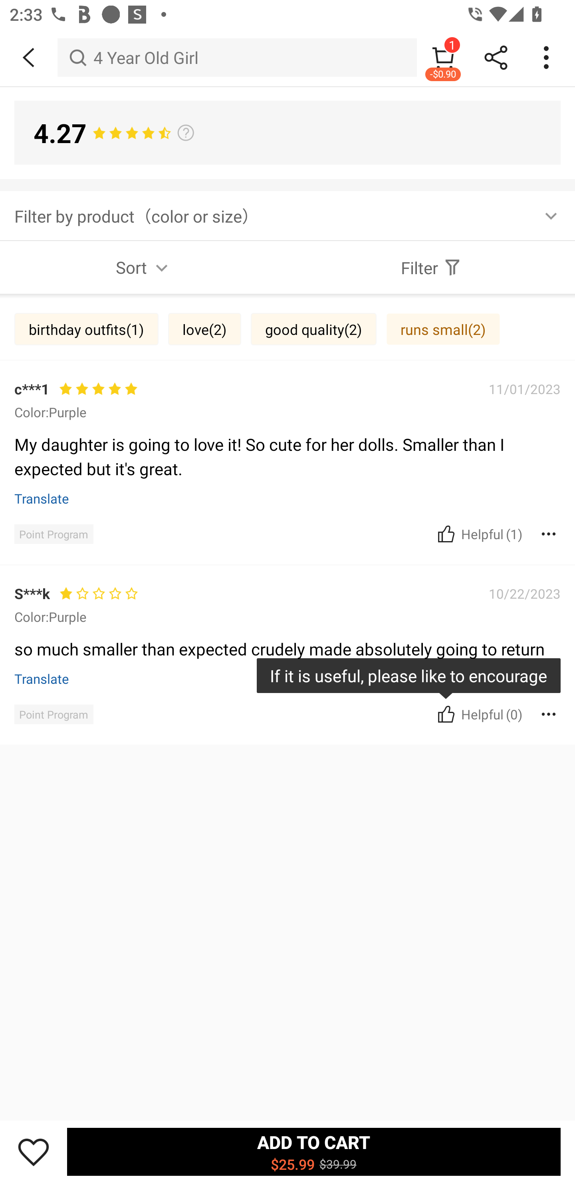  Describe the element at coordinates (237, 57) in the screenshot. I see `4 Year Old Girl` at that location.